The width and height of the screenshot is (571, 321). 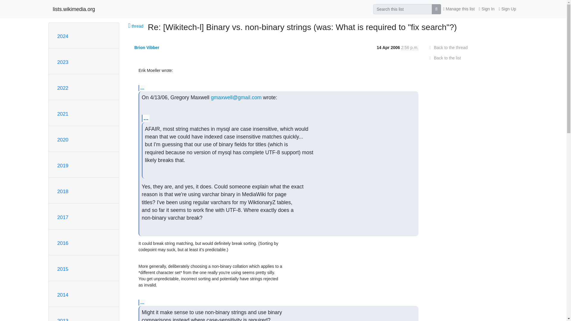 I want to click on Sender's time: April 14, 2006, 12:56 p.m., so click(x=410, y=48).